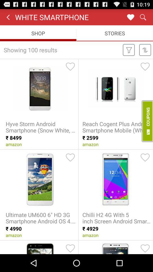 This screenshot has width=153, height=272. What do you see at coordinates (115, 33) in the screenshot?
I see `choose item to the right of shop icon` at bounding box center [115, 33].